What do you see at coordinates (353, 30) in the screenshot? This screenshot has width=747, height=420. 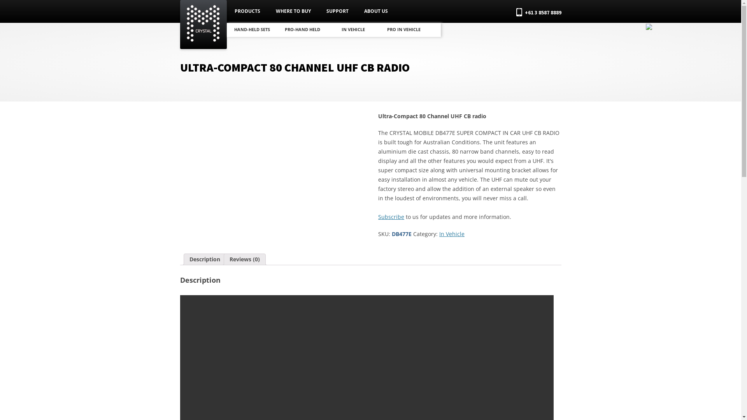 I see `IN VEHICLE` at bounding box center [353, 30].